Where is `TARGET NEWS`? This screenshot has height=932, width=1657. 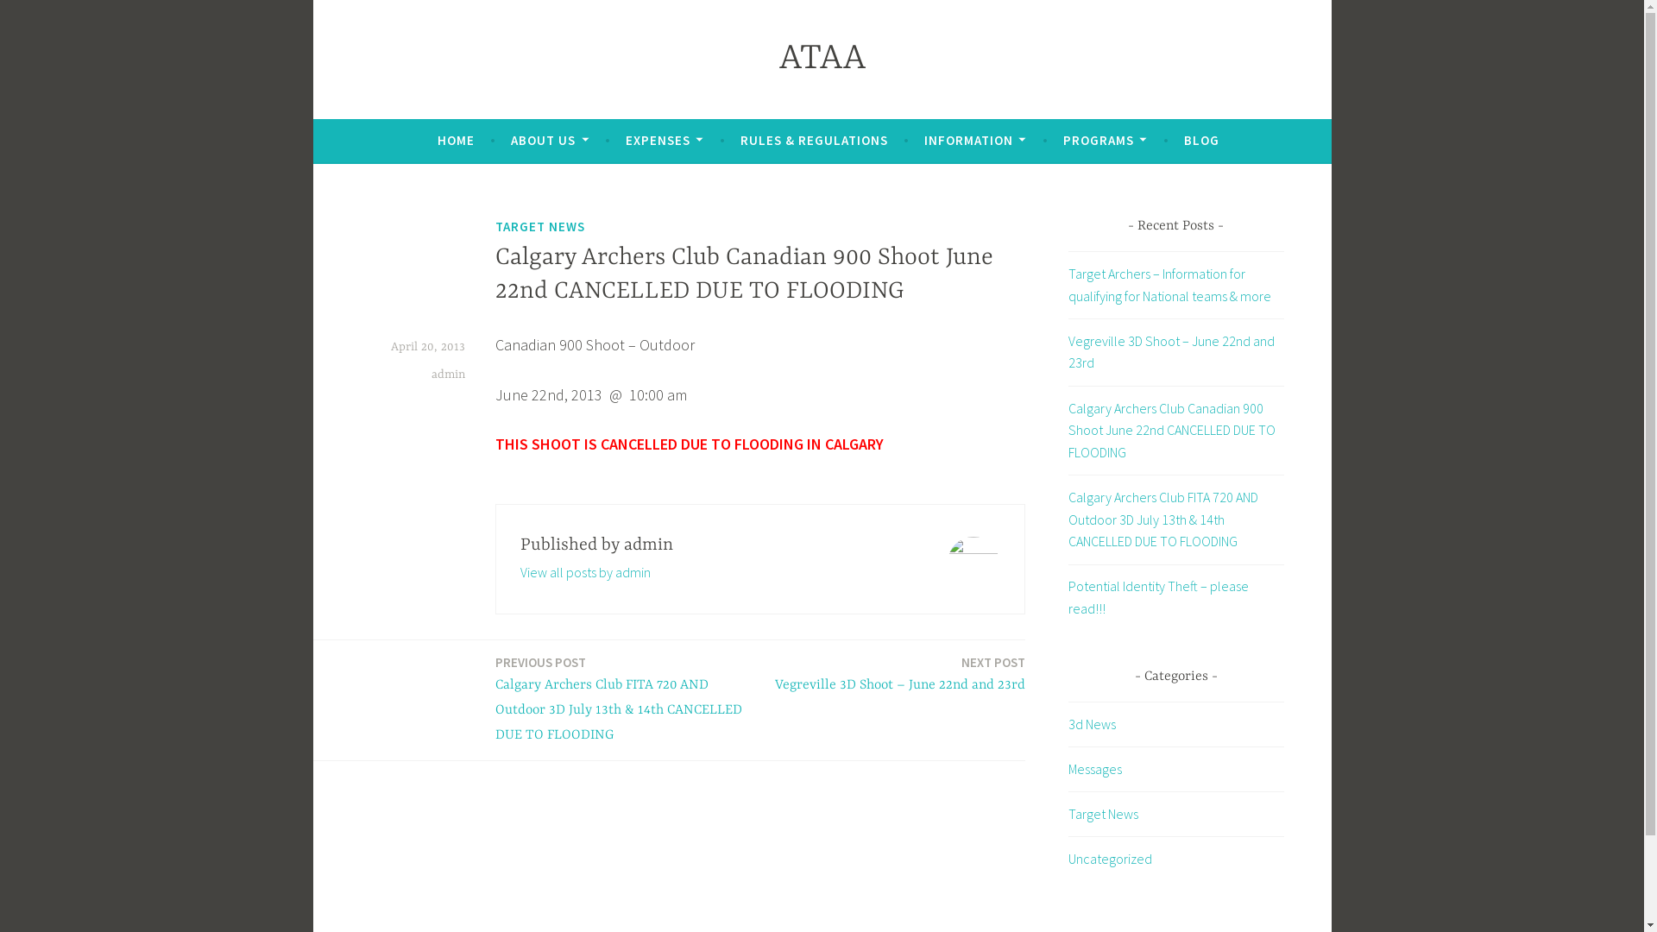
TARGET NEWS is located at coordinates (540, 227).